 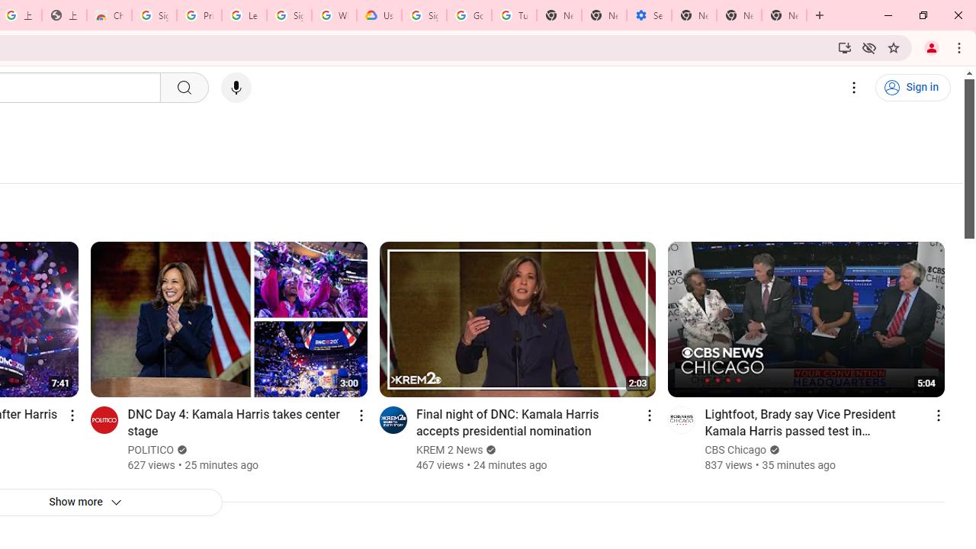 What do you see at coordinates (424, 15) in the screenshot?
I see `Sign in - Google Accounts` at bounding box center [424, 15].